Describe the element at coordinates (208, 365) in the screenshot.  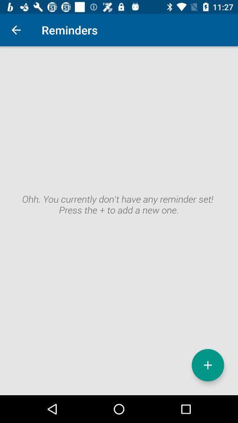
I see `reminder option` at that location.